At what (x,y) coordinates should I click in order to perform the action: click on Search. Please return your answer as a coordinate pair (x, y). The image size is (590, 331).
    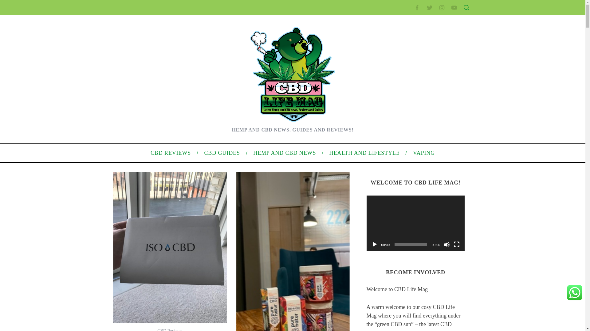
    Looking at the image, I should click on (426, 35).